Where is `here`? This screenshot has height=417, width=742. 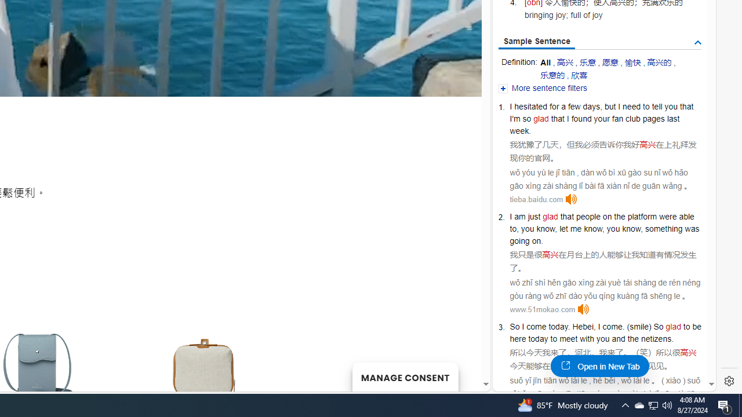
here is located at coordinates (518, 338).